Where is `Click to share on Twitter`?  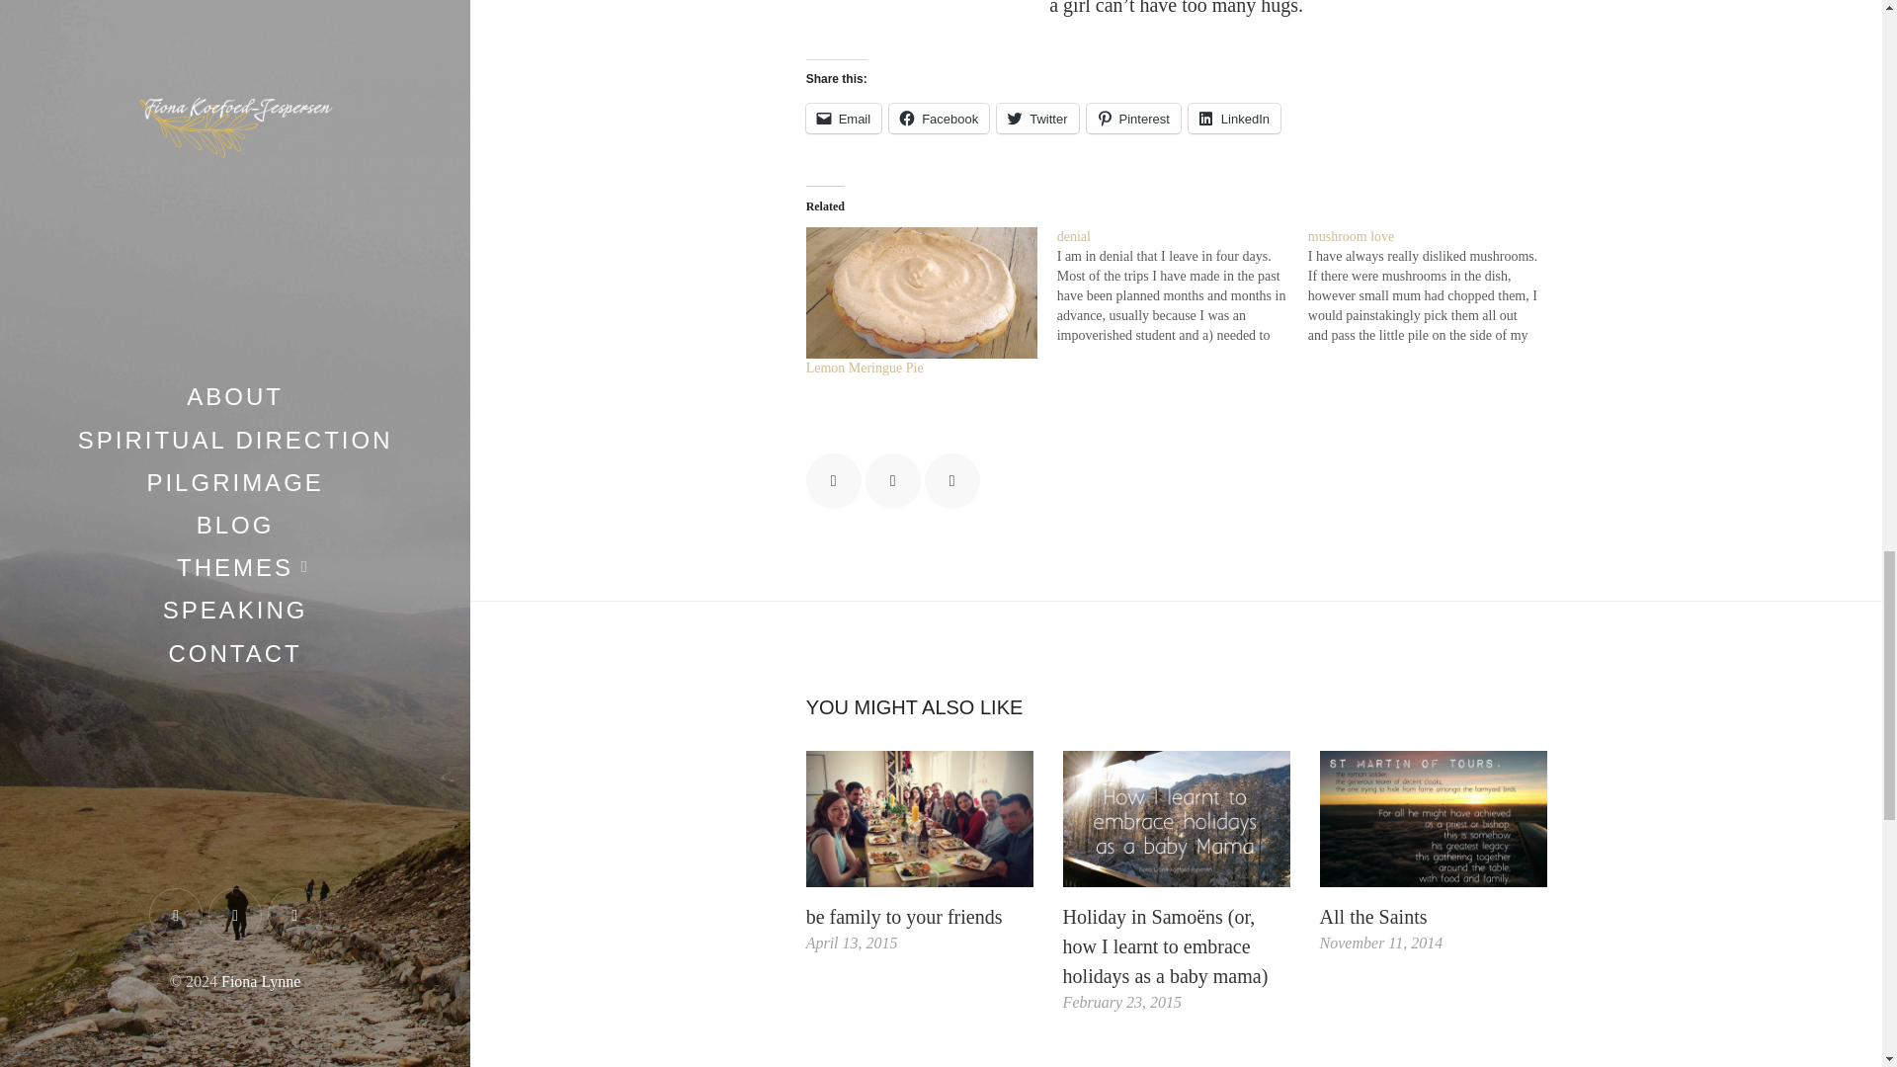 Click to share on Twitter is located at coordinates (1037, 119).